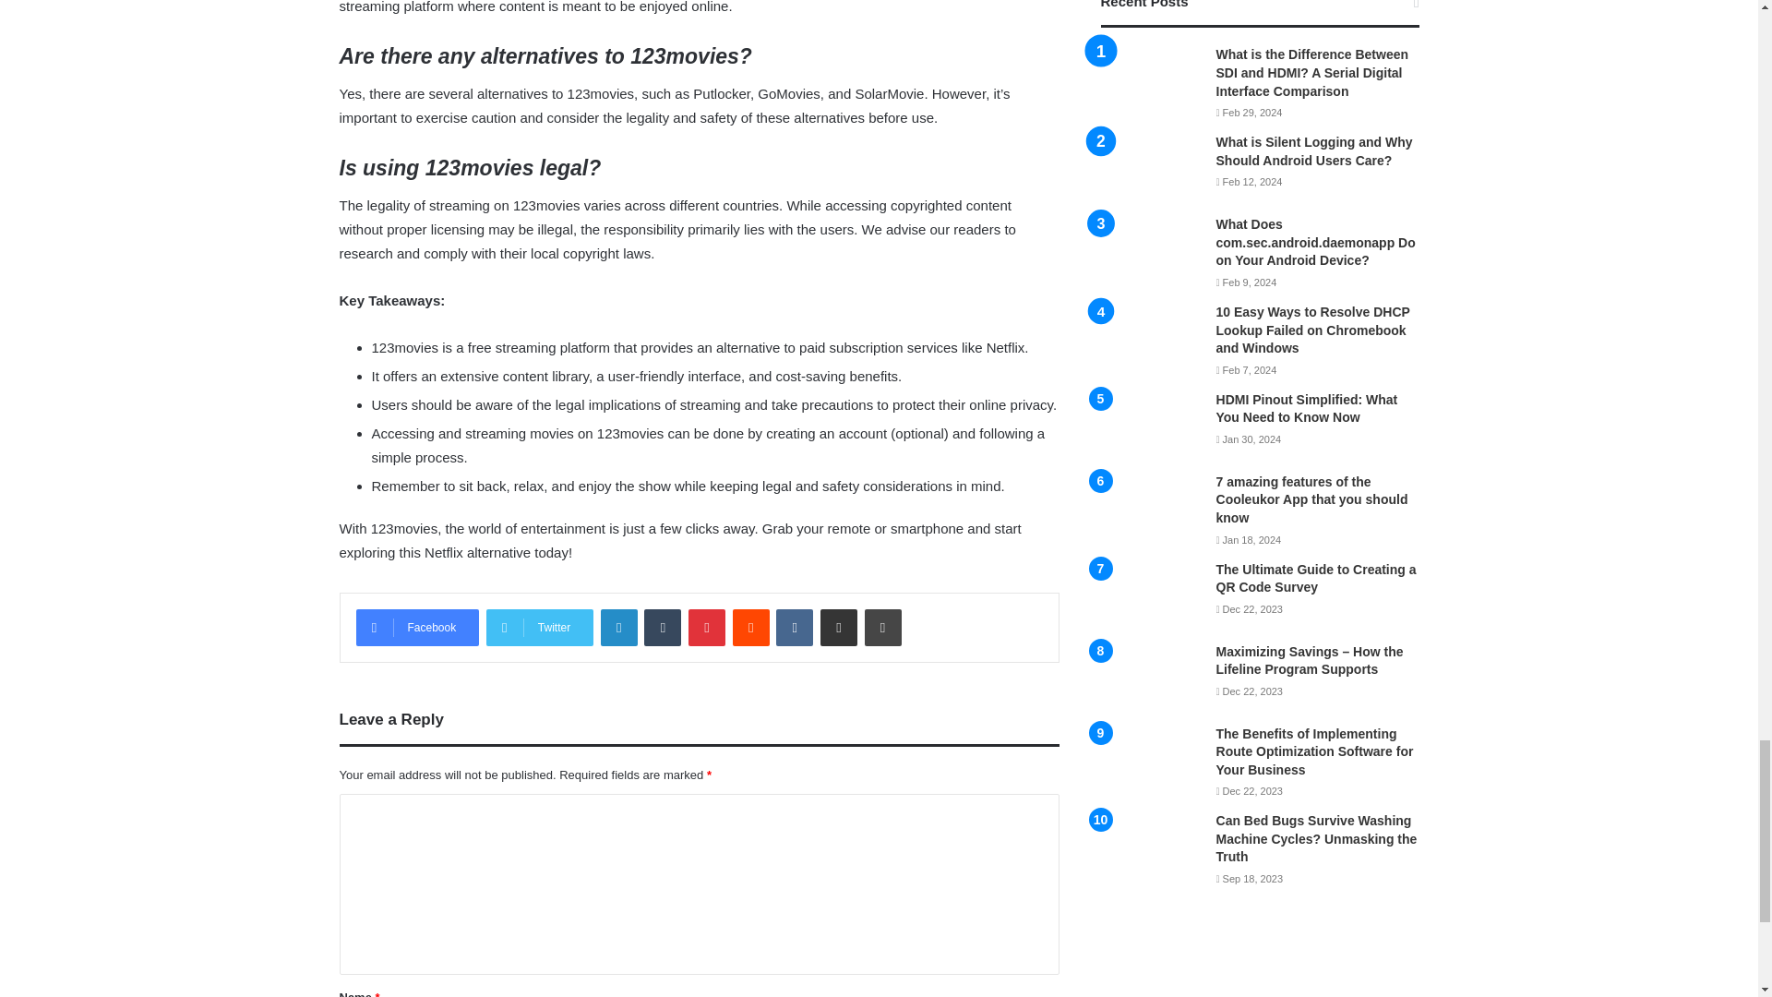 This screenshot has height=997, width=1772. Describe the element at coordinates (794, 627) in the screenshot. I see `VKontakte` at that location.